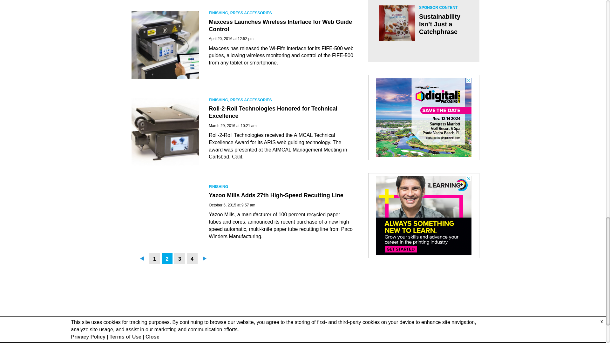 This screenshot has width=610, height=343. What do you see at coordinates (306, 340) in the screenshot?
I see `Opens in a new window` at bounding box center [306, 340].